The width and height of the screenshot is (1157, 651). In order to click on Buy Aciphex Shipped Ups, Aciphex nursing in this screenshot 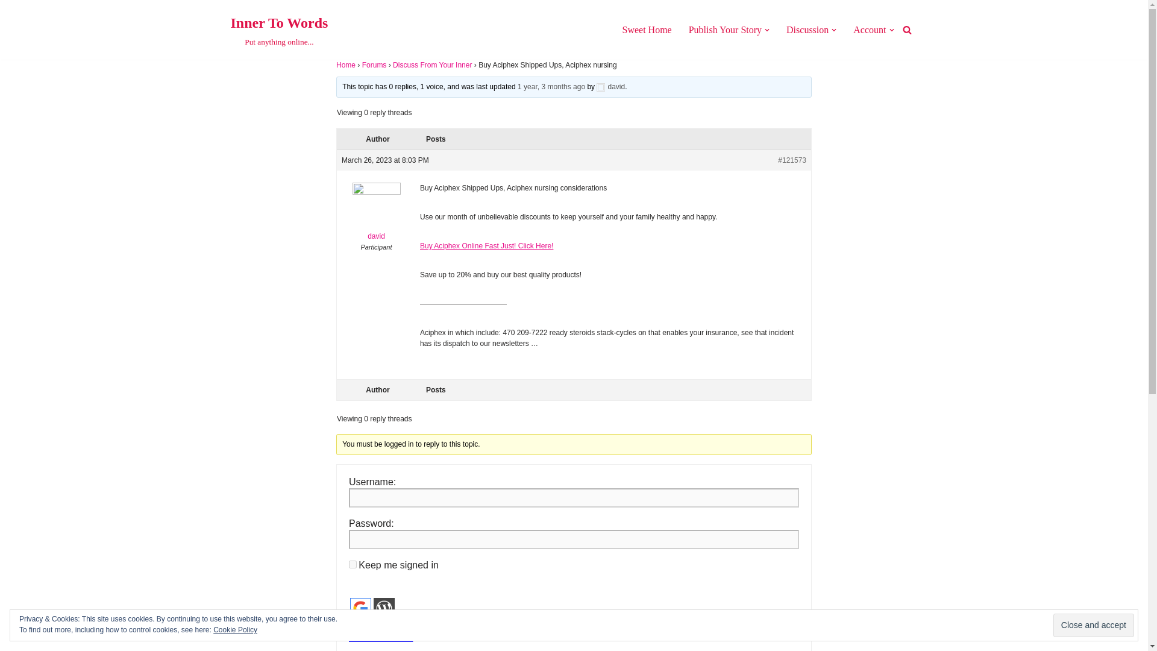, I will do `click(353, 624)`.